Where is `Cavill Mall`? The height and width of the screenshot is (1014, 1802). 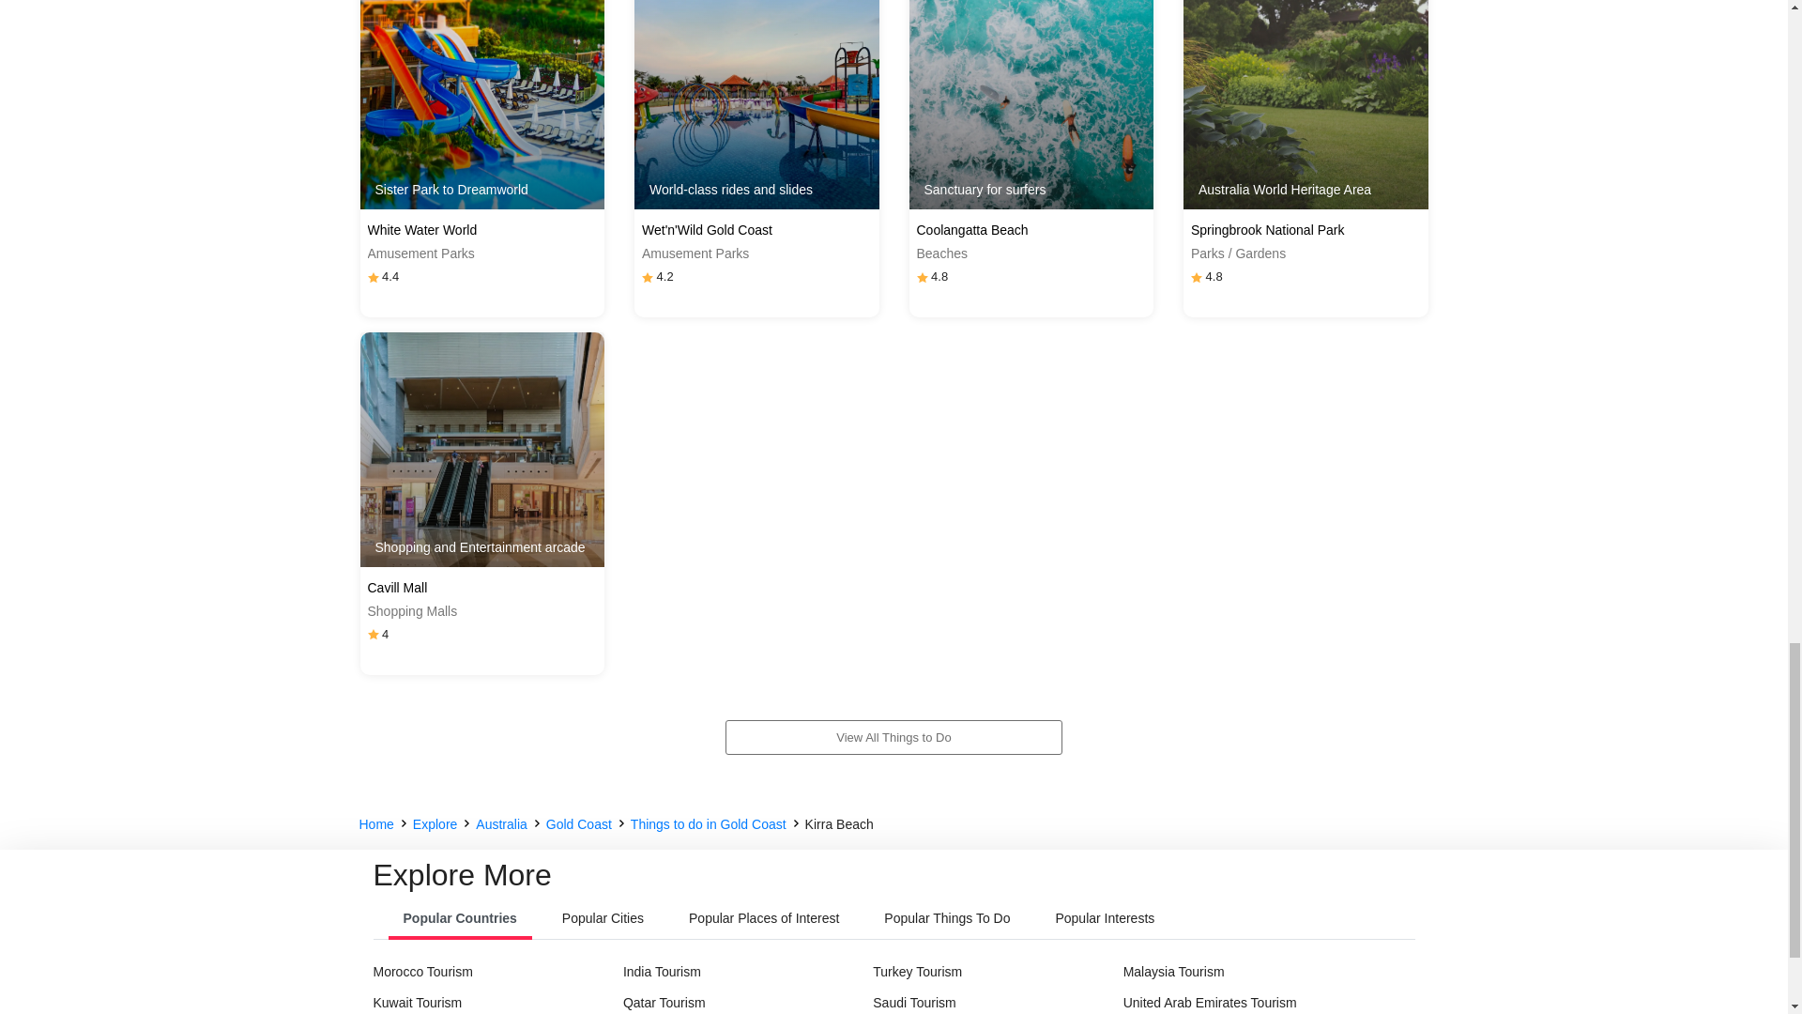
Cavill Mall is located at coordinates (482, 588).